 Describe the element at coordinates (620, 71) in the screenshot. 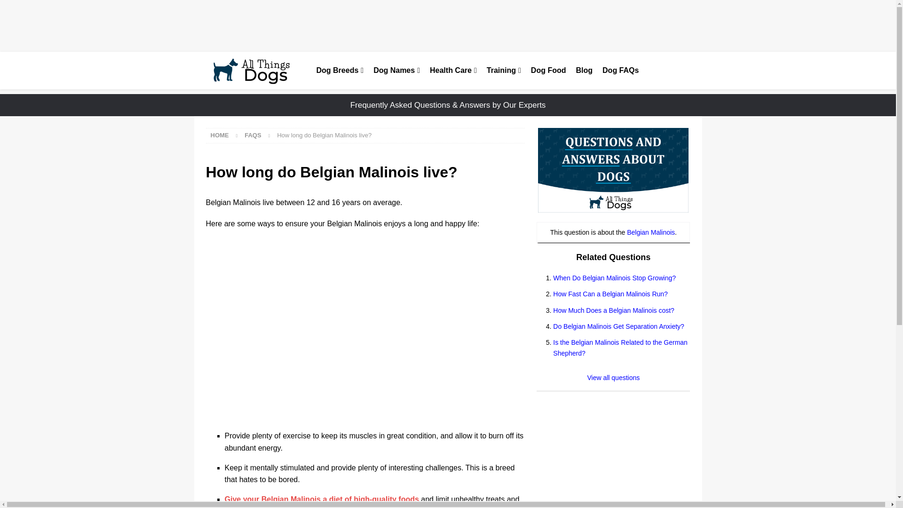

I see `Dog FAQs` at that location.